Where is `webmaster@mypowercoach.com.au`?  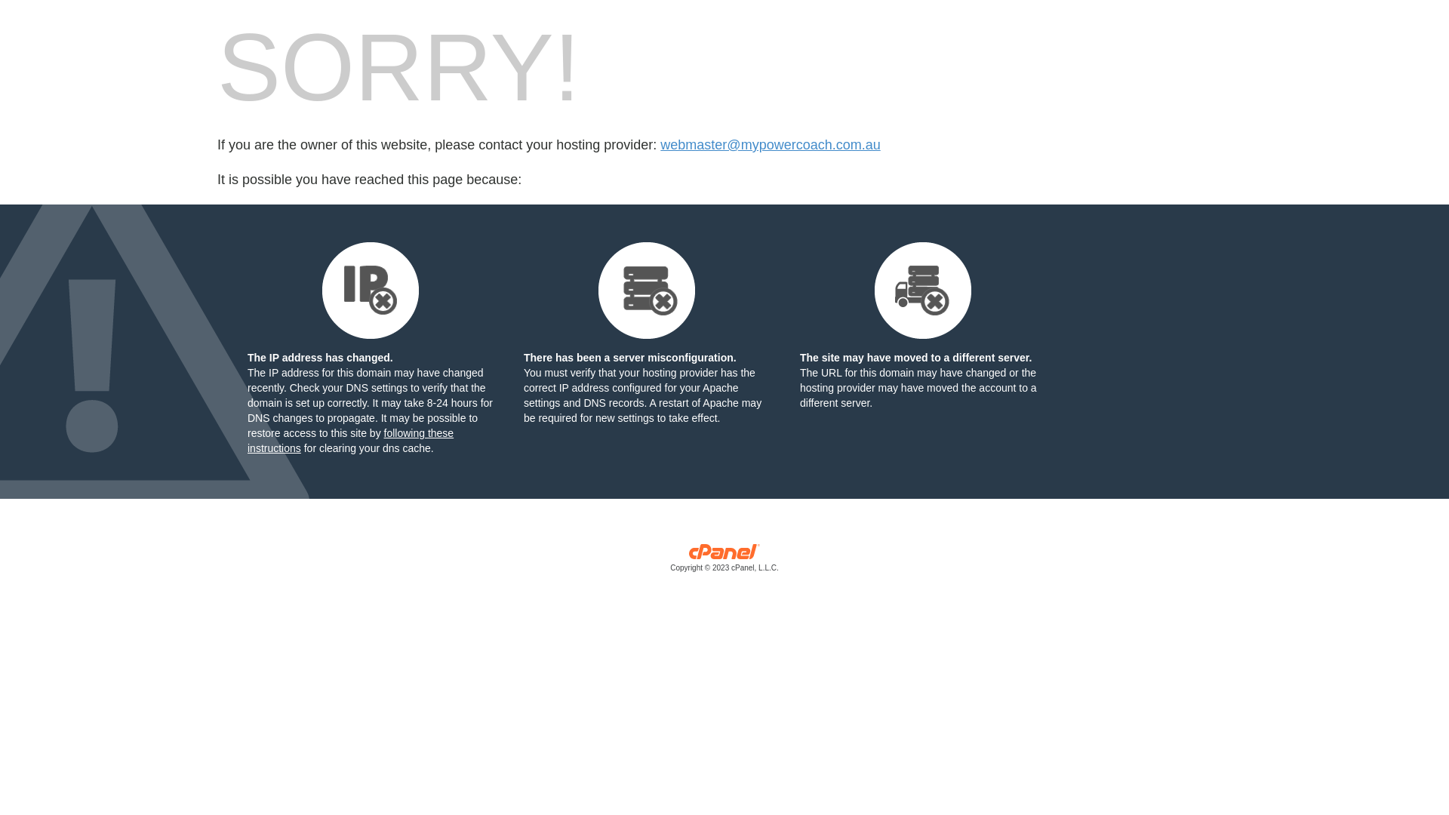 webmaster@mypowercoach.com.au is located at coordinates (770, 145).